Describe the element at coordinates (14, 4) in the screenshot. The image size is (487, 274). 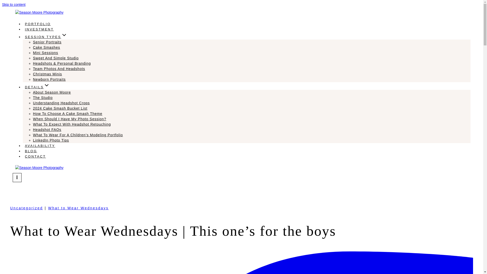
I see `Skip to content` at that location.